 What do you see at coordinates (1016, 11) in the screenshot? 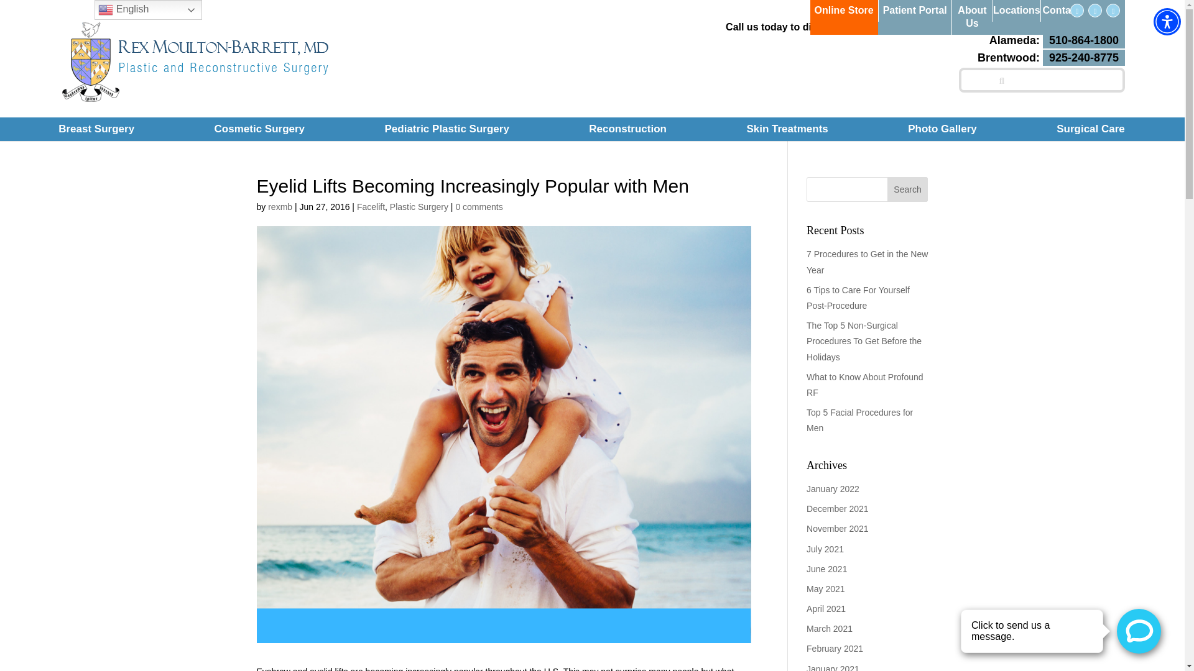
I see `Alameda: 510-864-1800` at bounding box center [1016, 11].